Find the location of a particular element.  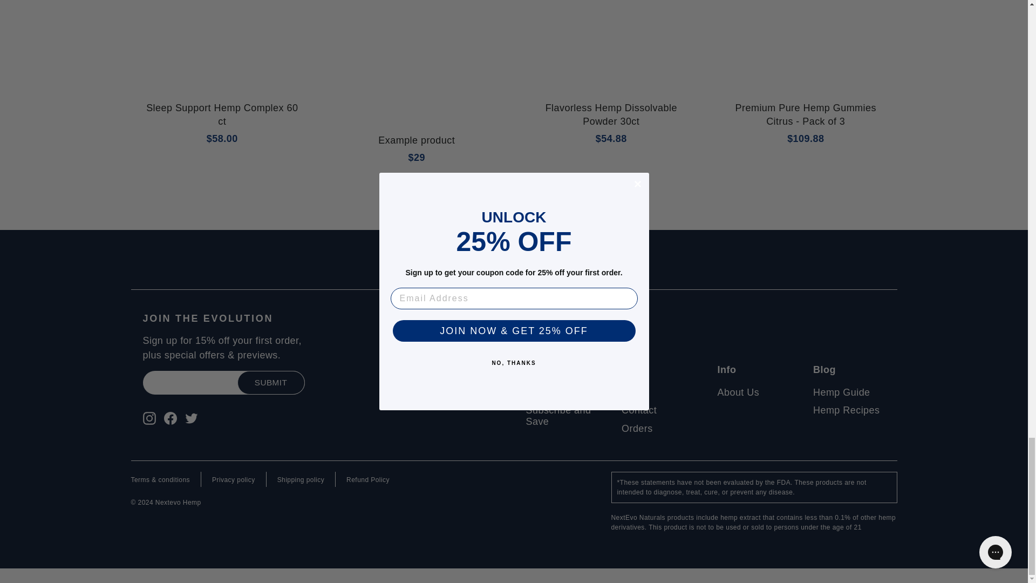

Nextevo Hemp on Twitter is located at coordinates (191, 418).